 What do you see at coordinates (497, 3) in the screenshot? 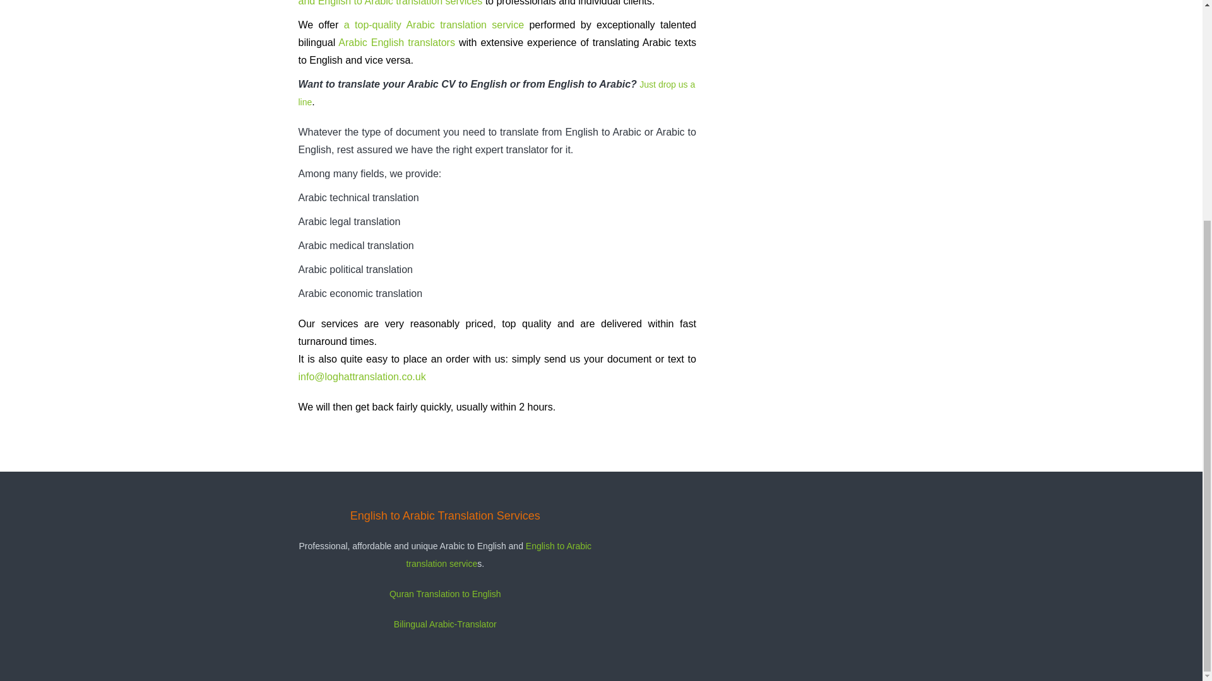
I see `Arabic to English and English to Arabic translation services` at bounding box center [497, 3].